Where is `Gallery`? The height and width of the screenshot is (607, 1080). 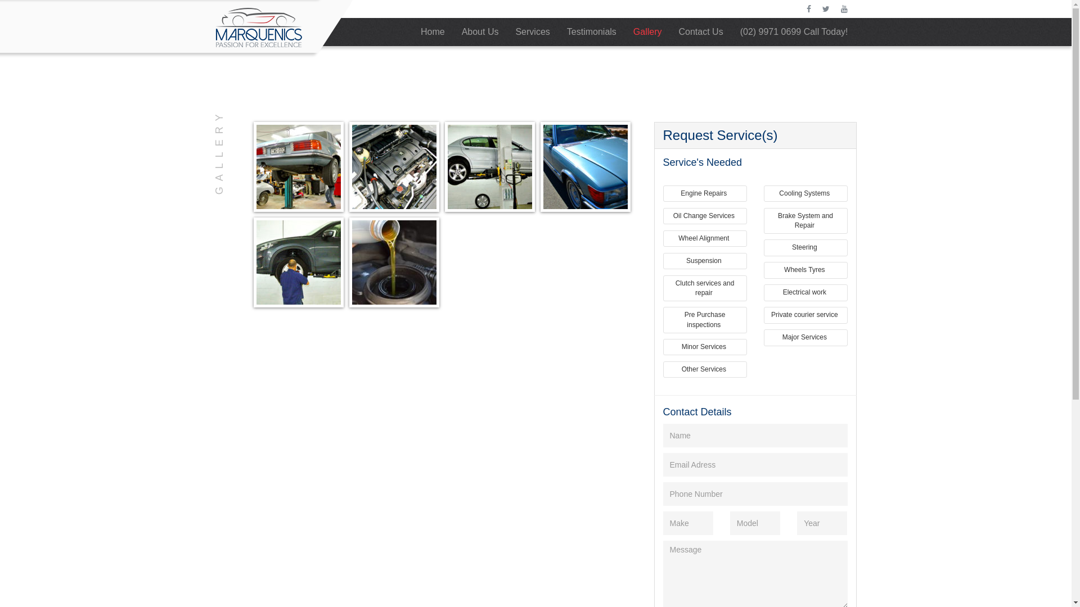 Gallery is located at coordinates (648, 32).